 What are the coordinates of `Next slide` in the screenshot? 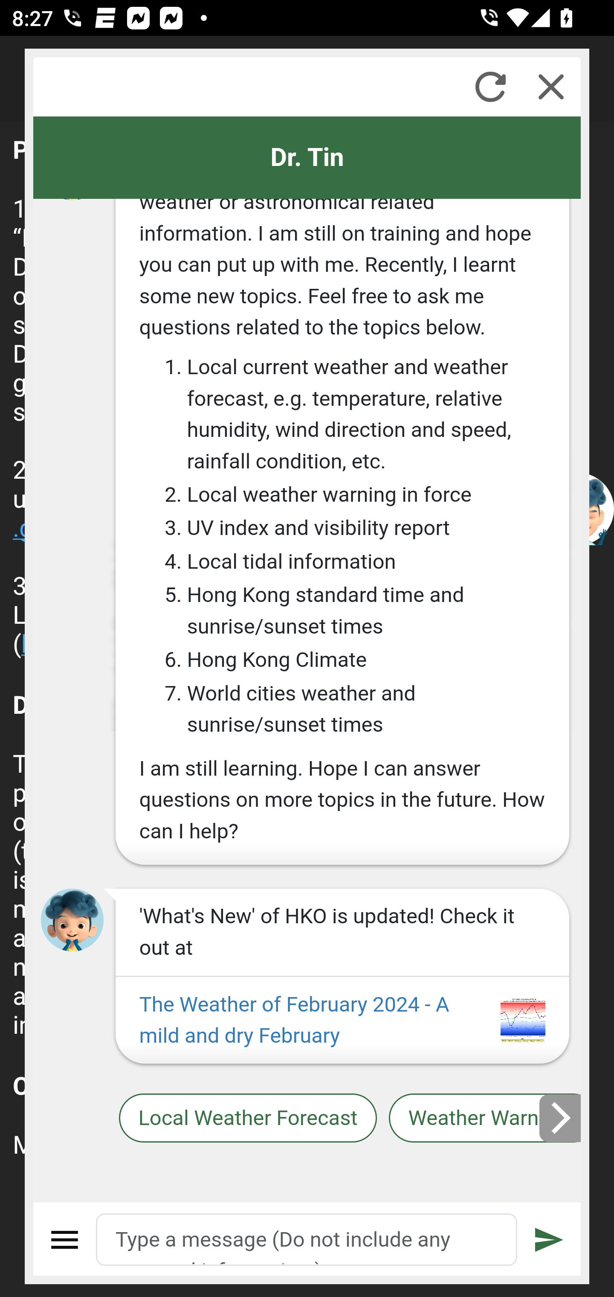 It's located at (561, 1118).